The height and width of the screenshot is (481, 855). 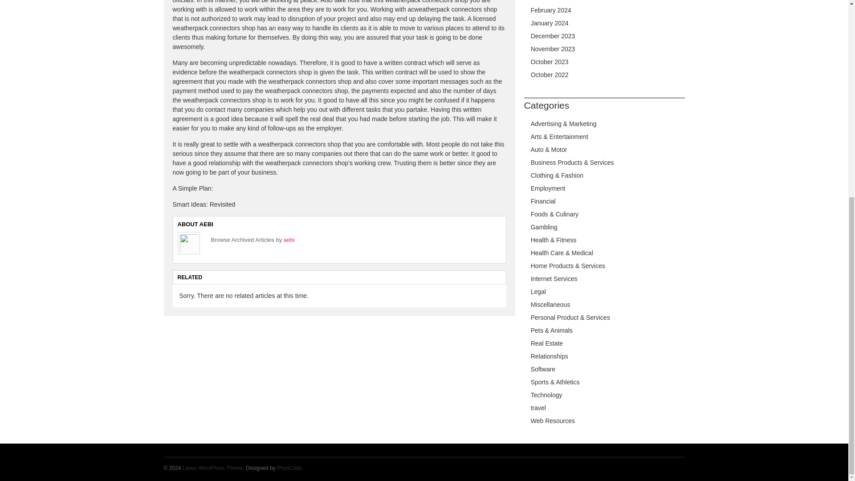 I want to click on Smart Ideas: Revisited, so click(x=204, y=204).